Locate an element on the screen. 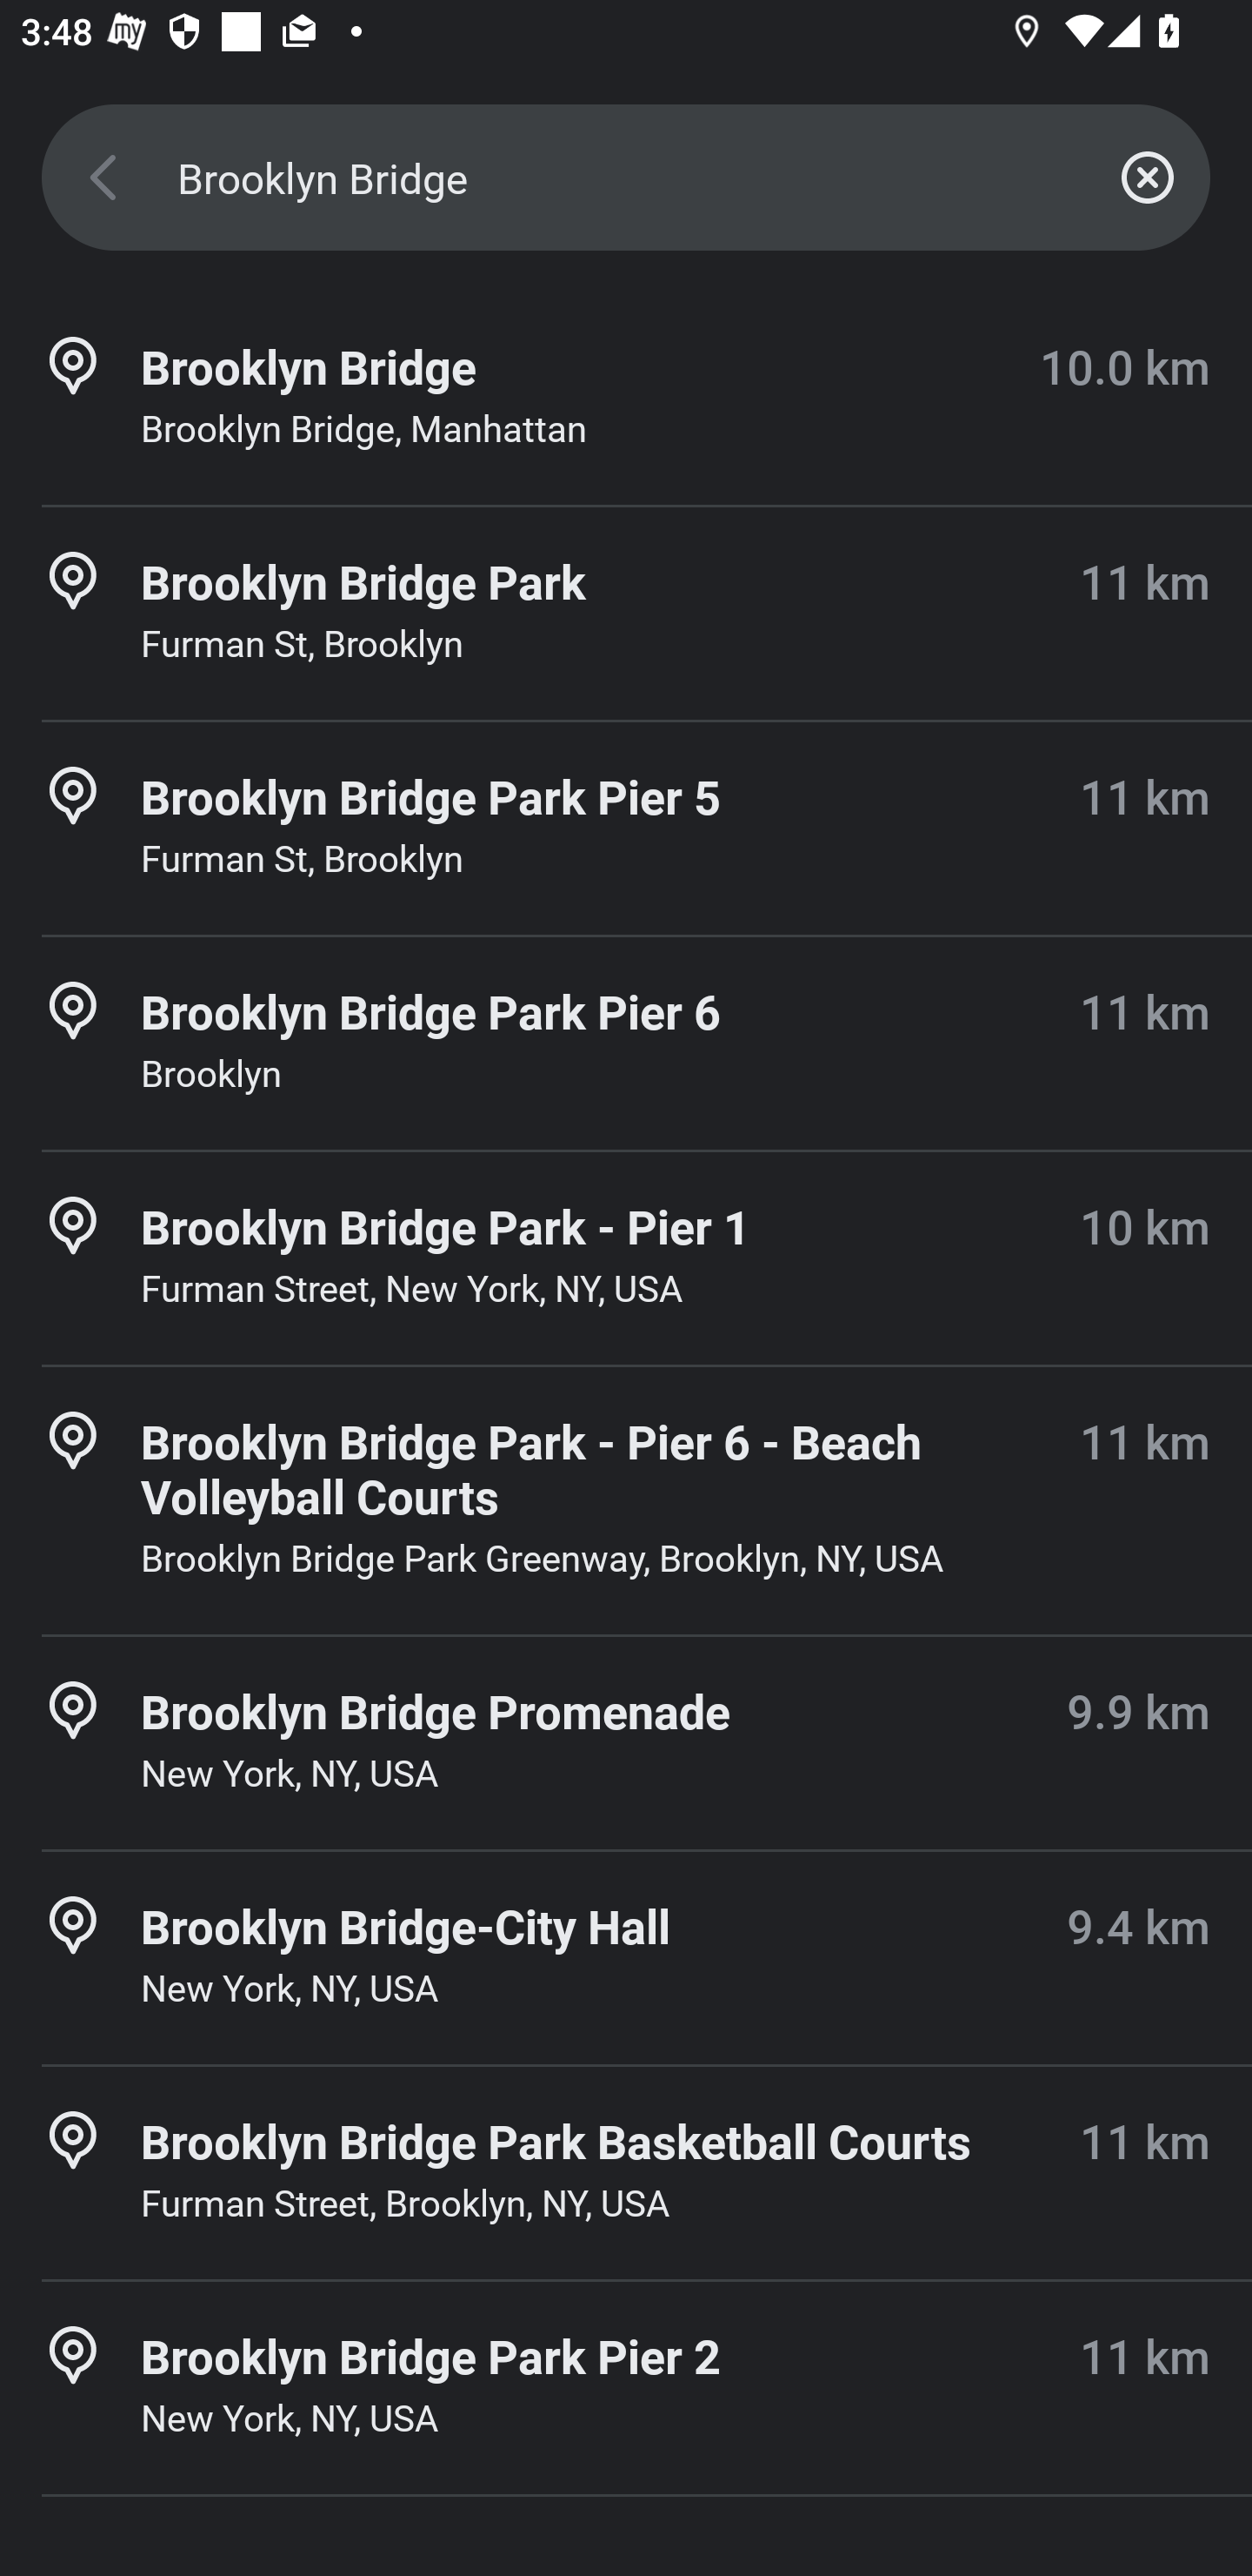 Image resolution: width=1252 pixels, height=2576 pixels. Brooklyn Bridge SEARCH_SCREEN_SEARCH_FIELD is located at coordinates (626, 178).